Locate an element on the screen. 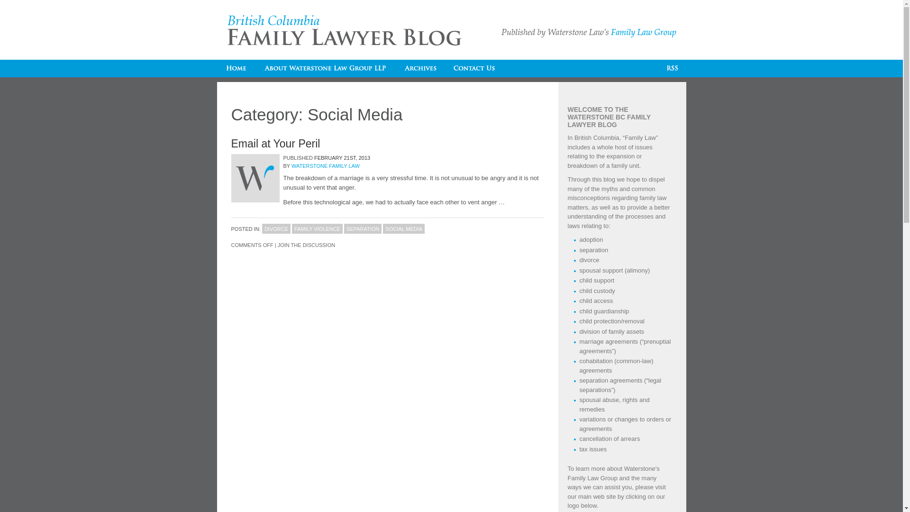  Contact Us is located at coordinates (474, 68).